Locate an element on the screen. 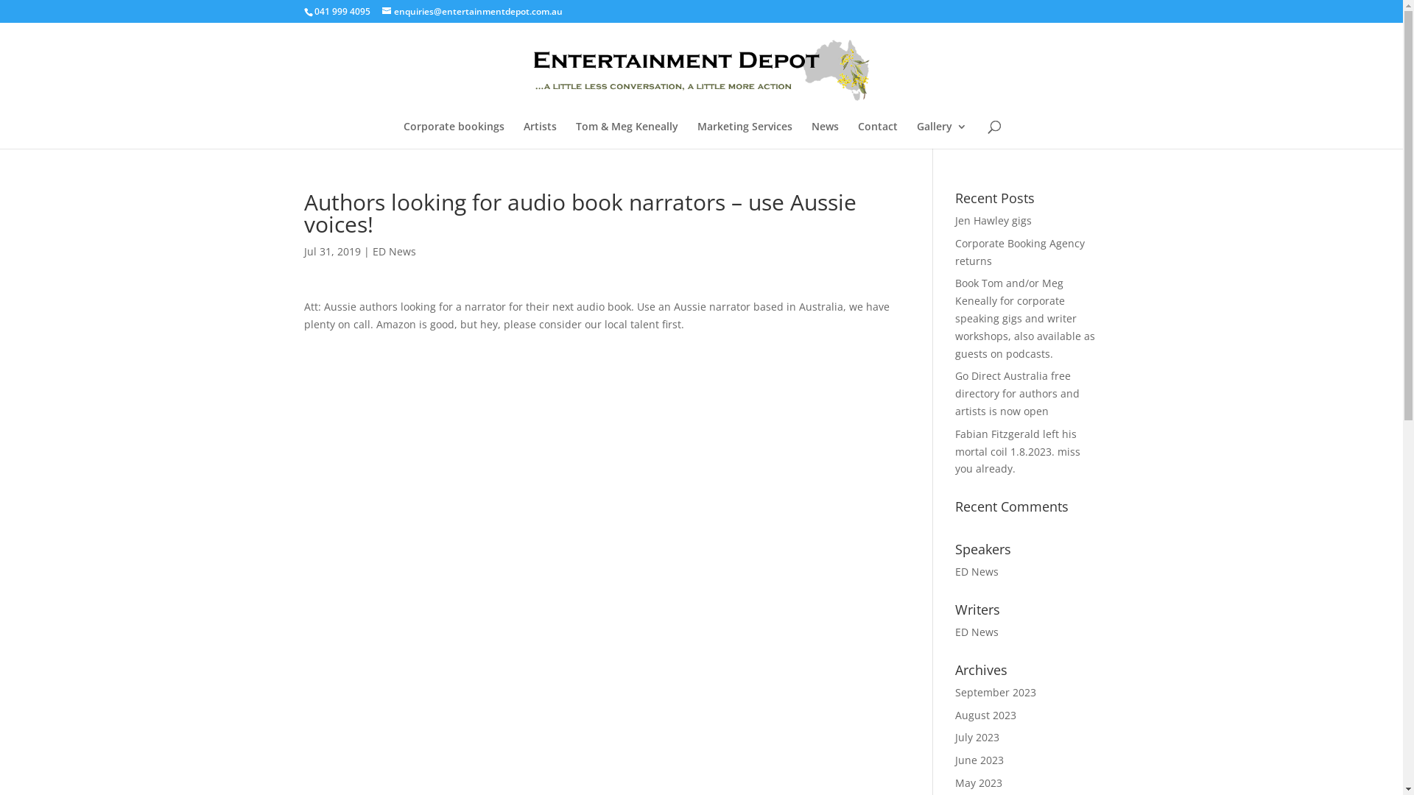 Image resolution: width=1414 pixels, height=795 pixels. ED News is located at coordinates (977, 632).